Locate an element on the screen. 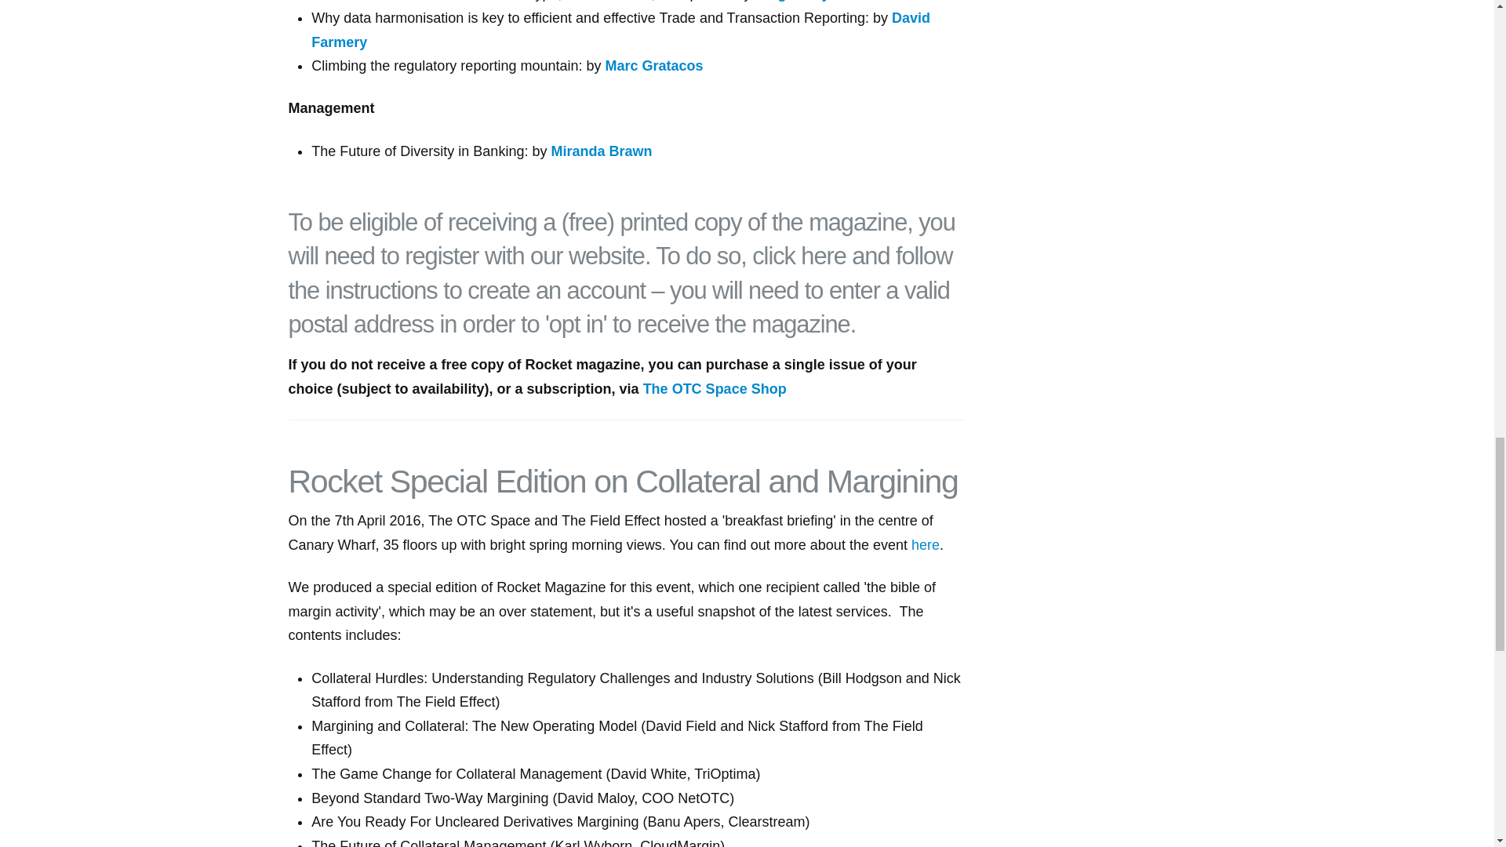  Sergei Mayorov is located at coordinates (808, 1).